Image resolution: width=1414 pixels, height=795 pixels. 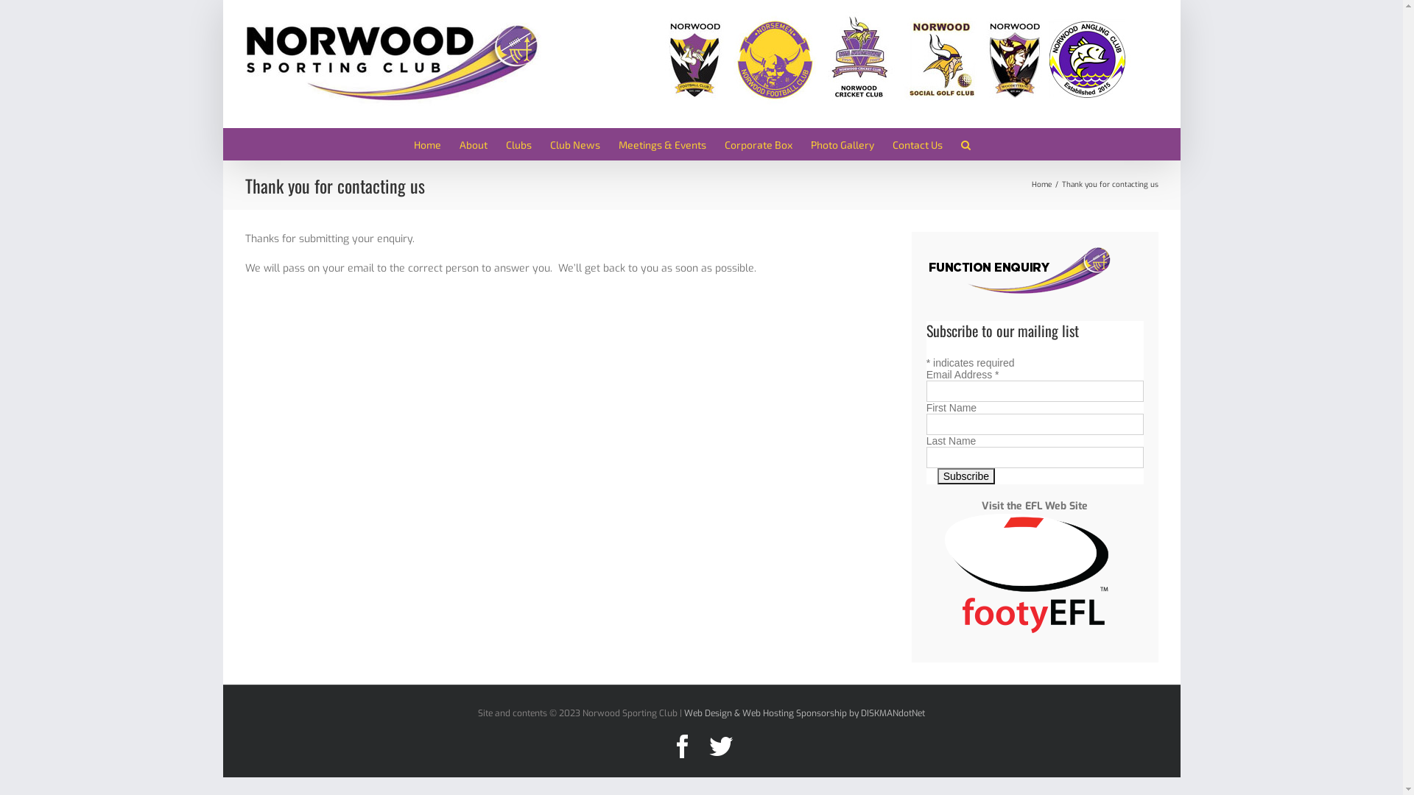 What do you see at coordinates (663, 144) in the screenshot?
I see `Meetings & Events` at bounding box center [663, 144].